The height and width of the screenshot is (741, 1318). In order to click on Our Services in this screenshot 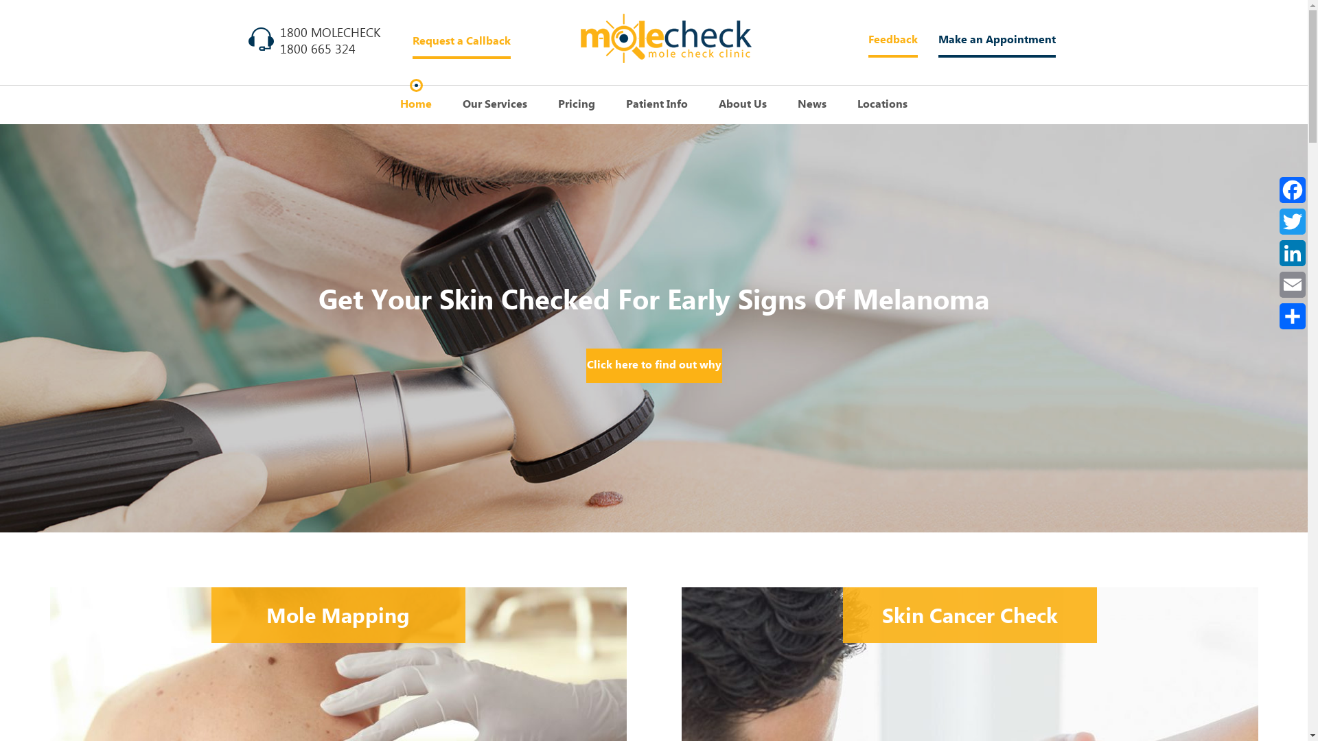, I will do `click(495, 105)`.